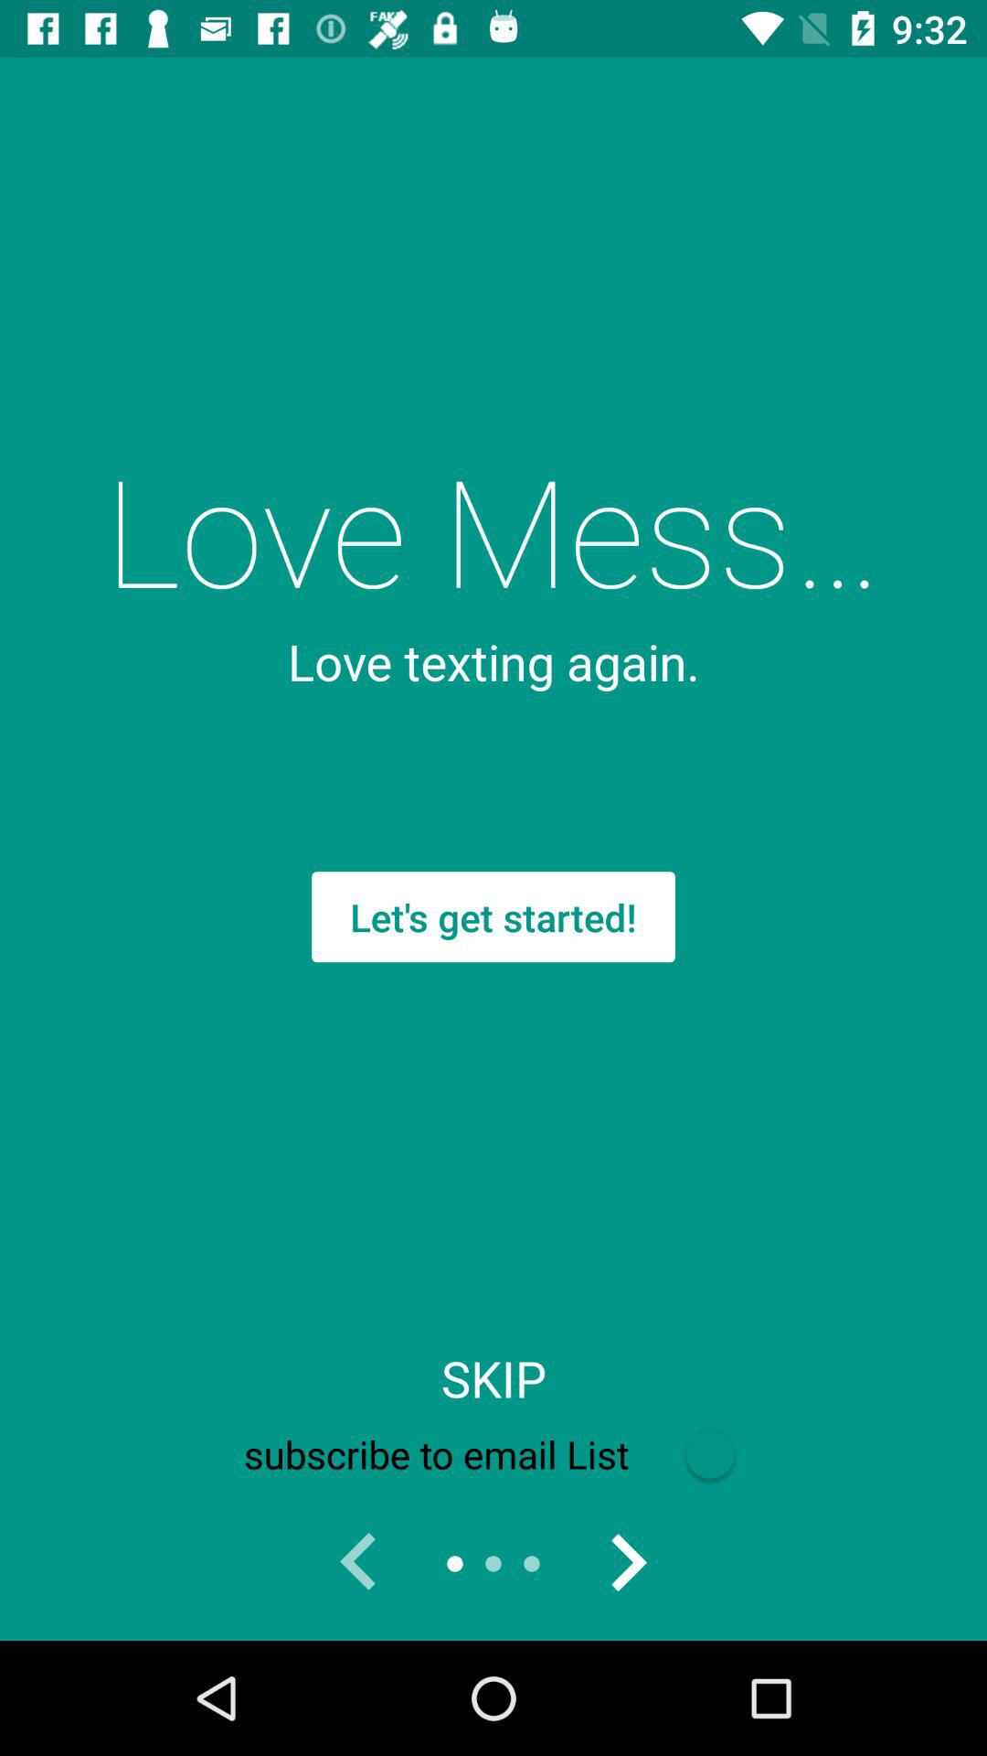  Describe the element at coordinates (493, 1378) in the screenshot. I see `flip to the skip item` at that location.